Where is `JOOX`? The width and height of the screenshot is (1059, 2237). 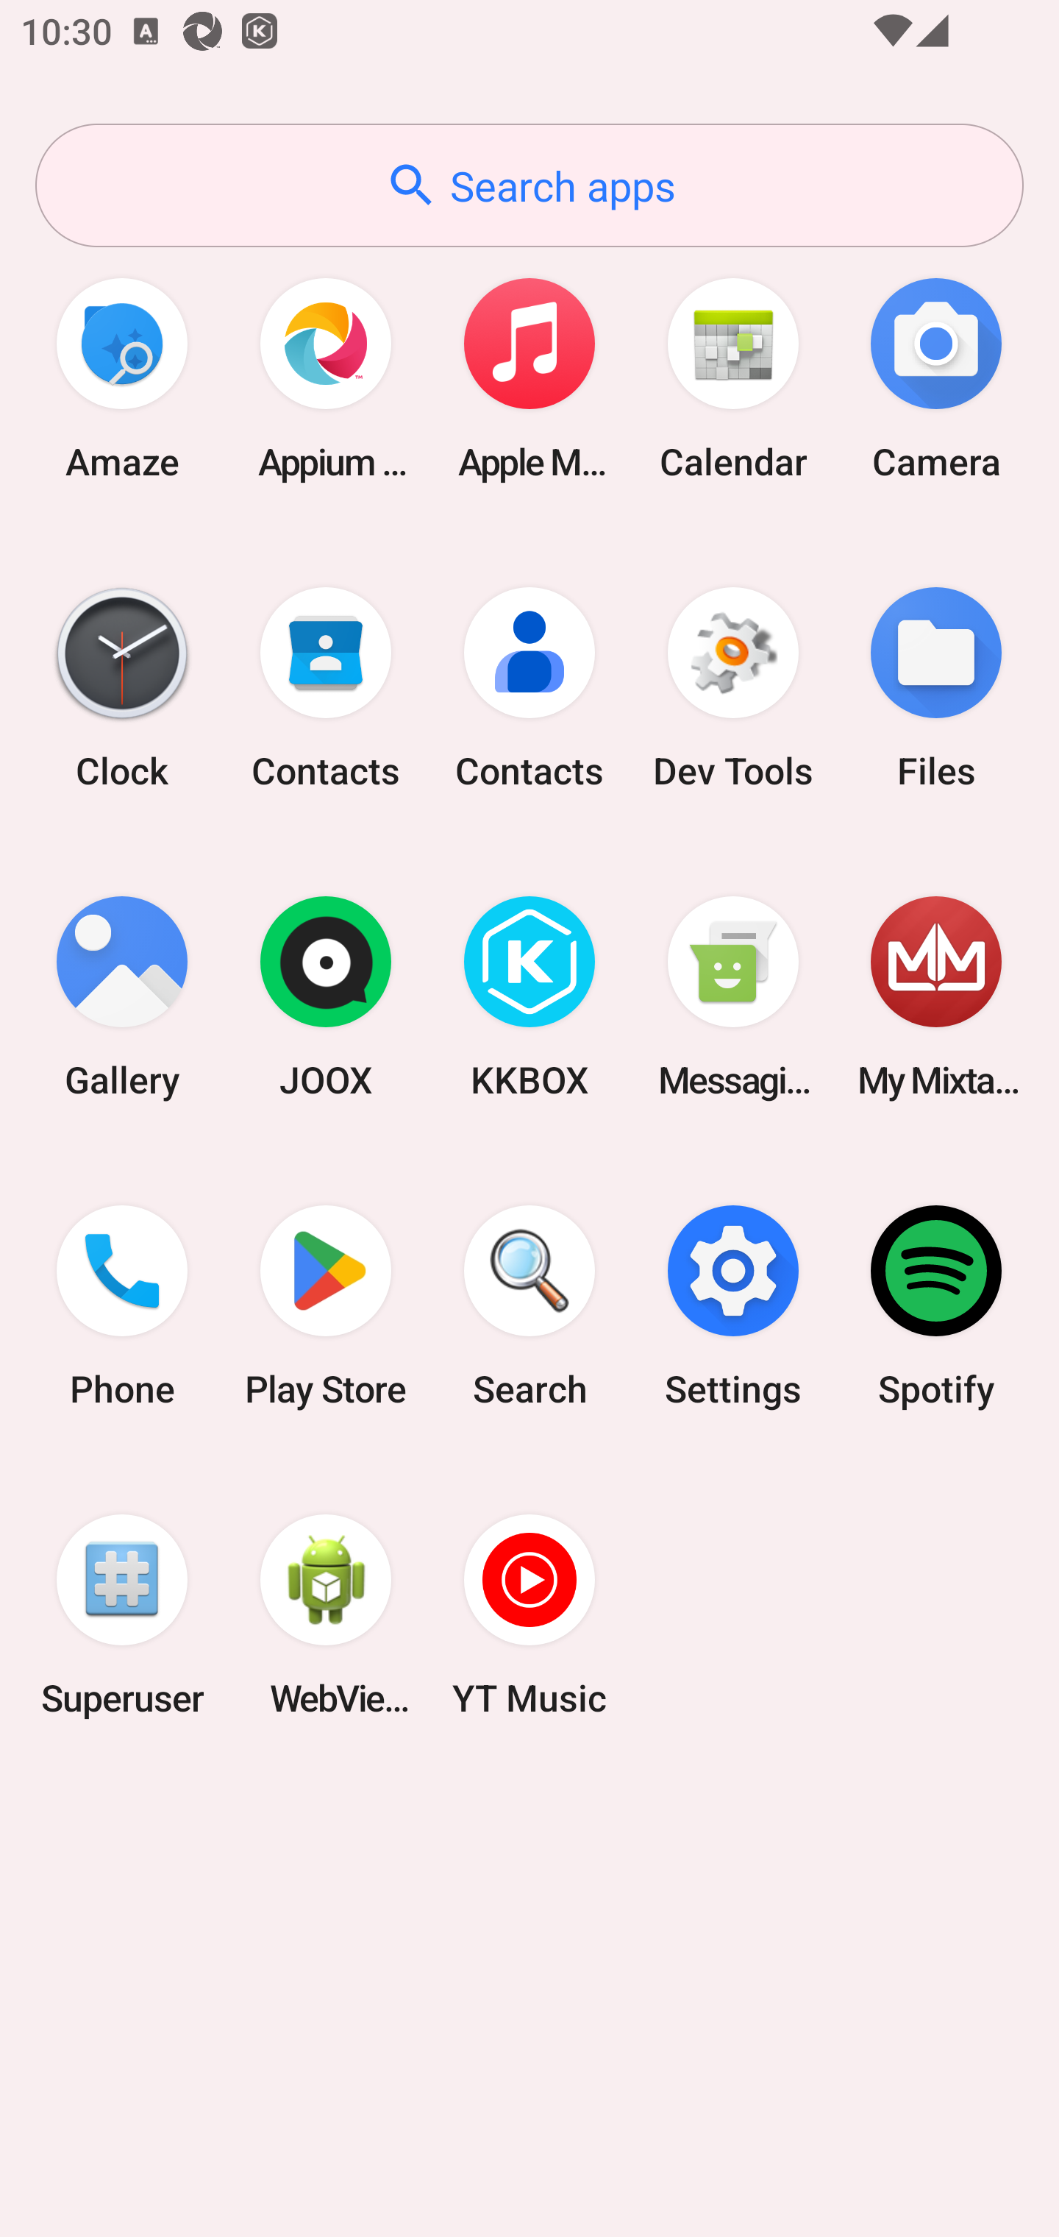
JOOX is located at coordinates (326, 998).